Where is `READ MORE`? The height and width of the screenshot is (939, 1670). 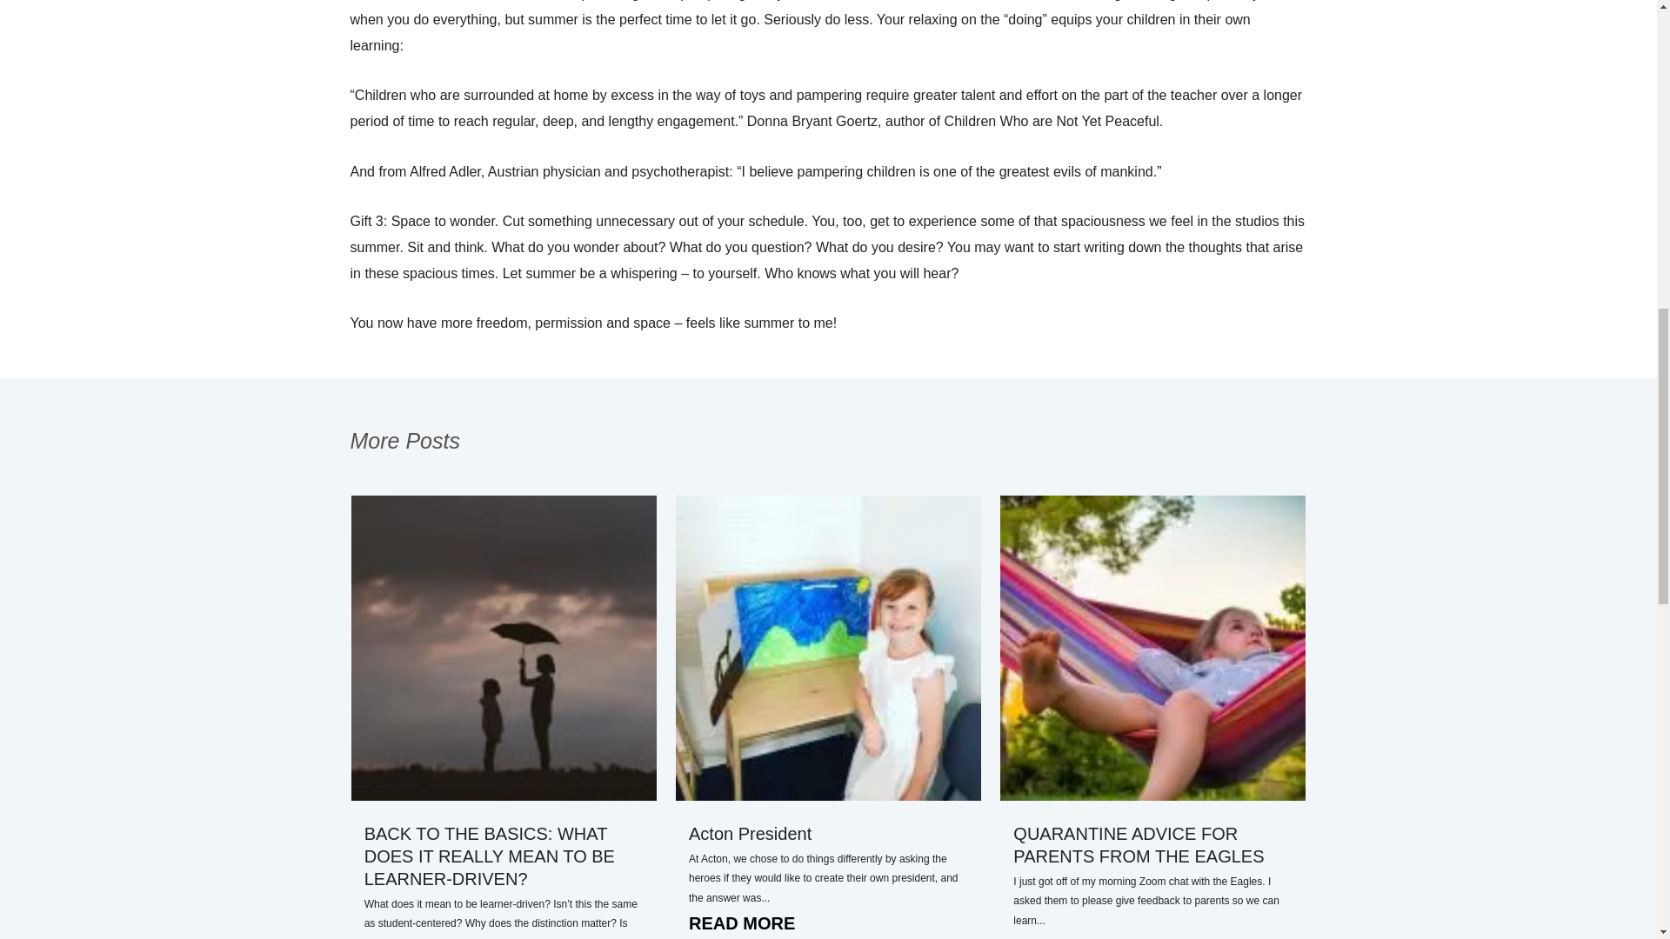
READ MORE is located at coordinates (1153, 935).